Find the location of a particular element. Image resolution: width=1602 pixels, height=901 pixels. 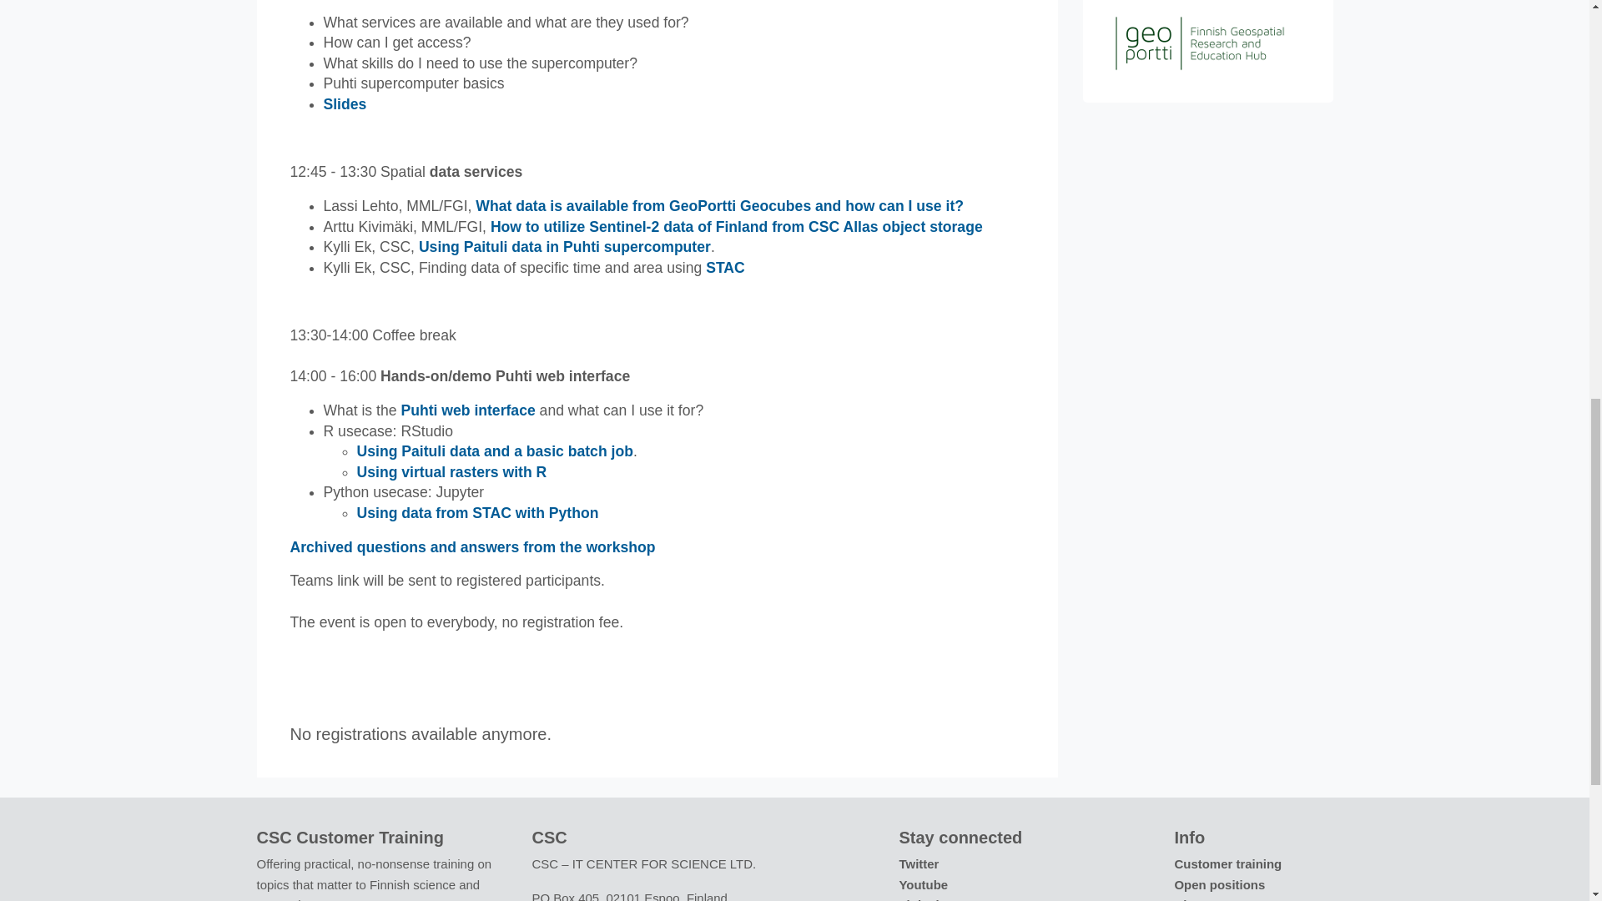

LinkedIn is located at coordinates (924, 899).